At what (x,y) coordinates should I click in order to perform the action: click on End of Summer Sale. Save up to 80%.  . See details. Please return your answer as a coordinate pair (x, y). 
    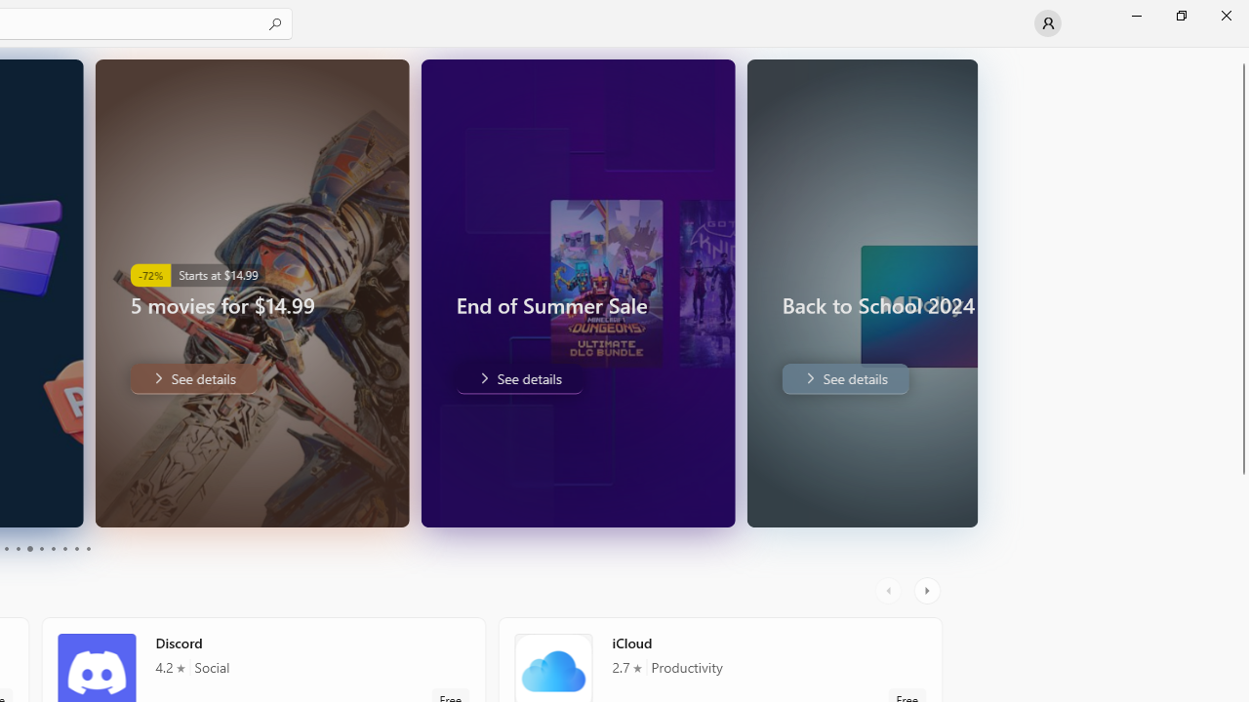
    Looking at the image, I should click on (400, 378).